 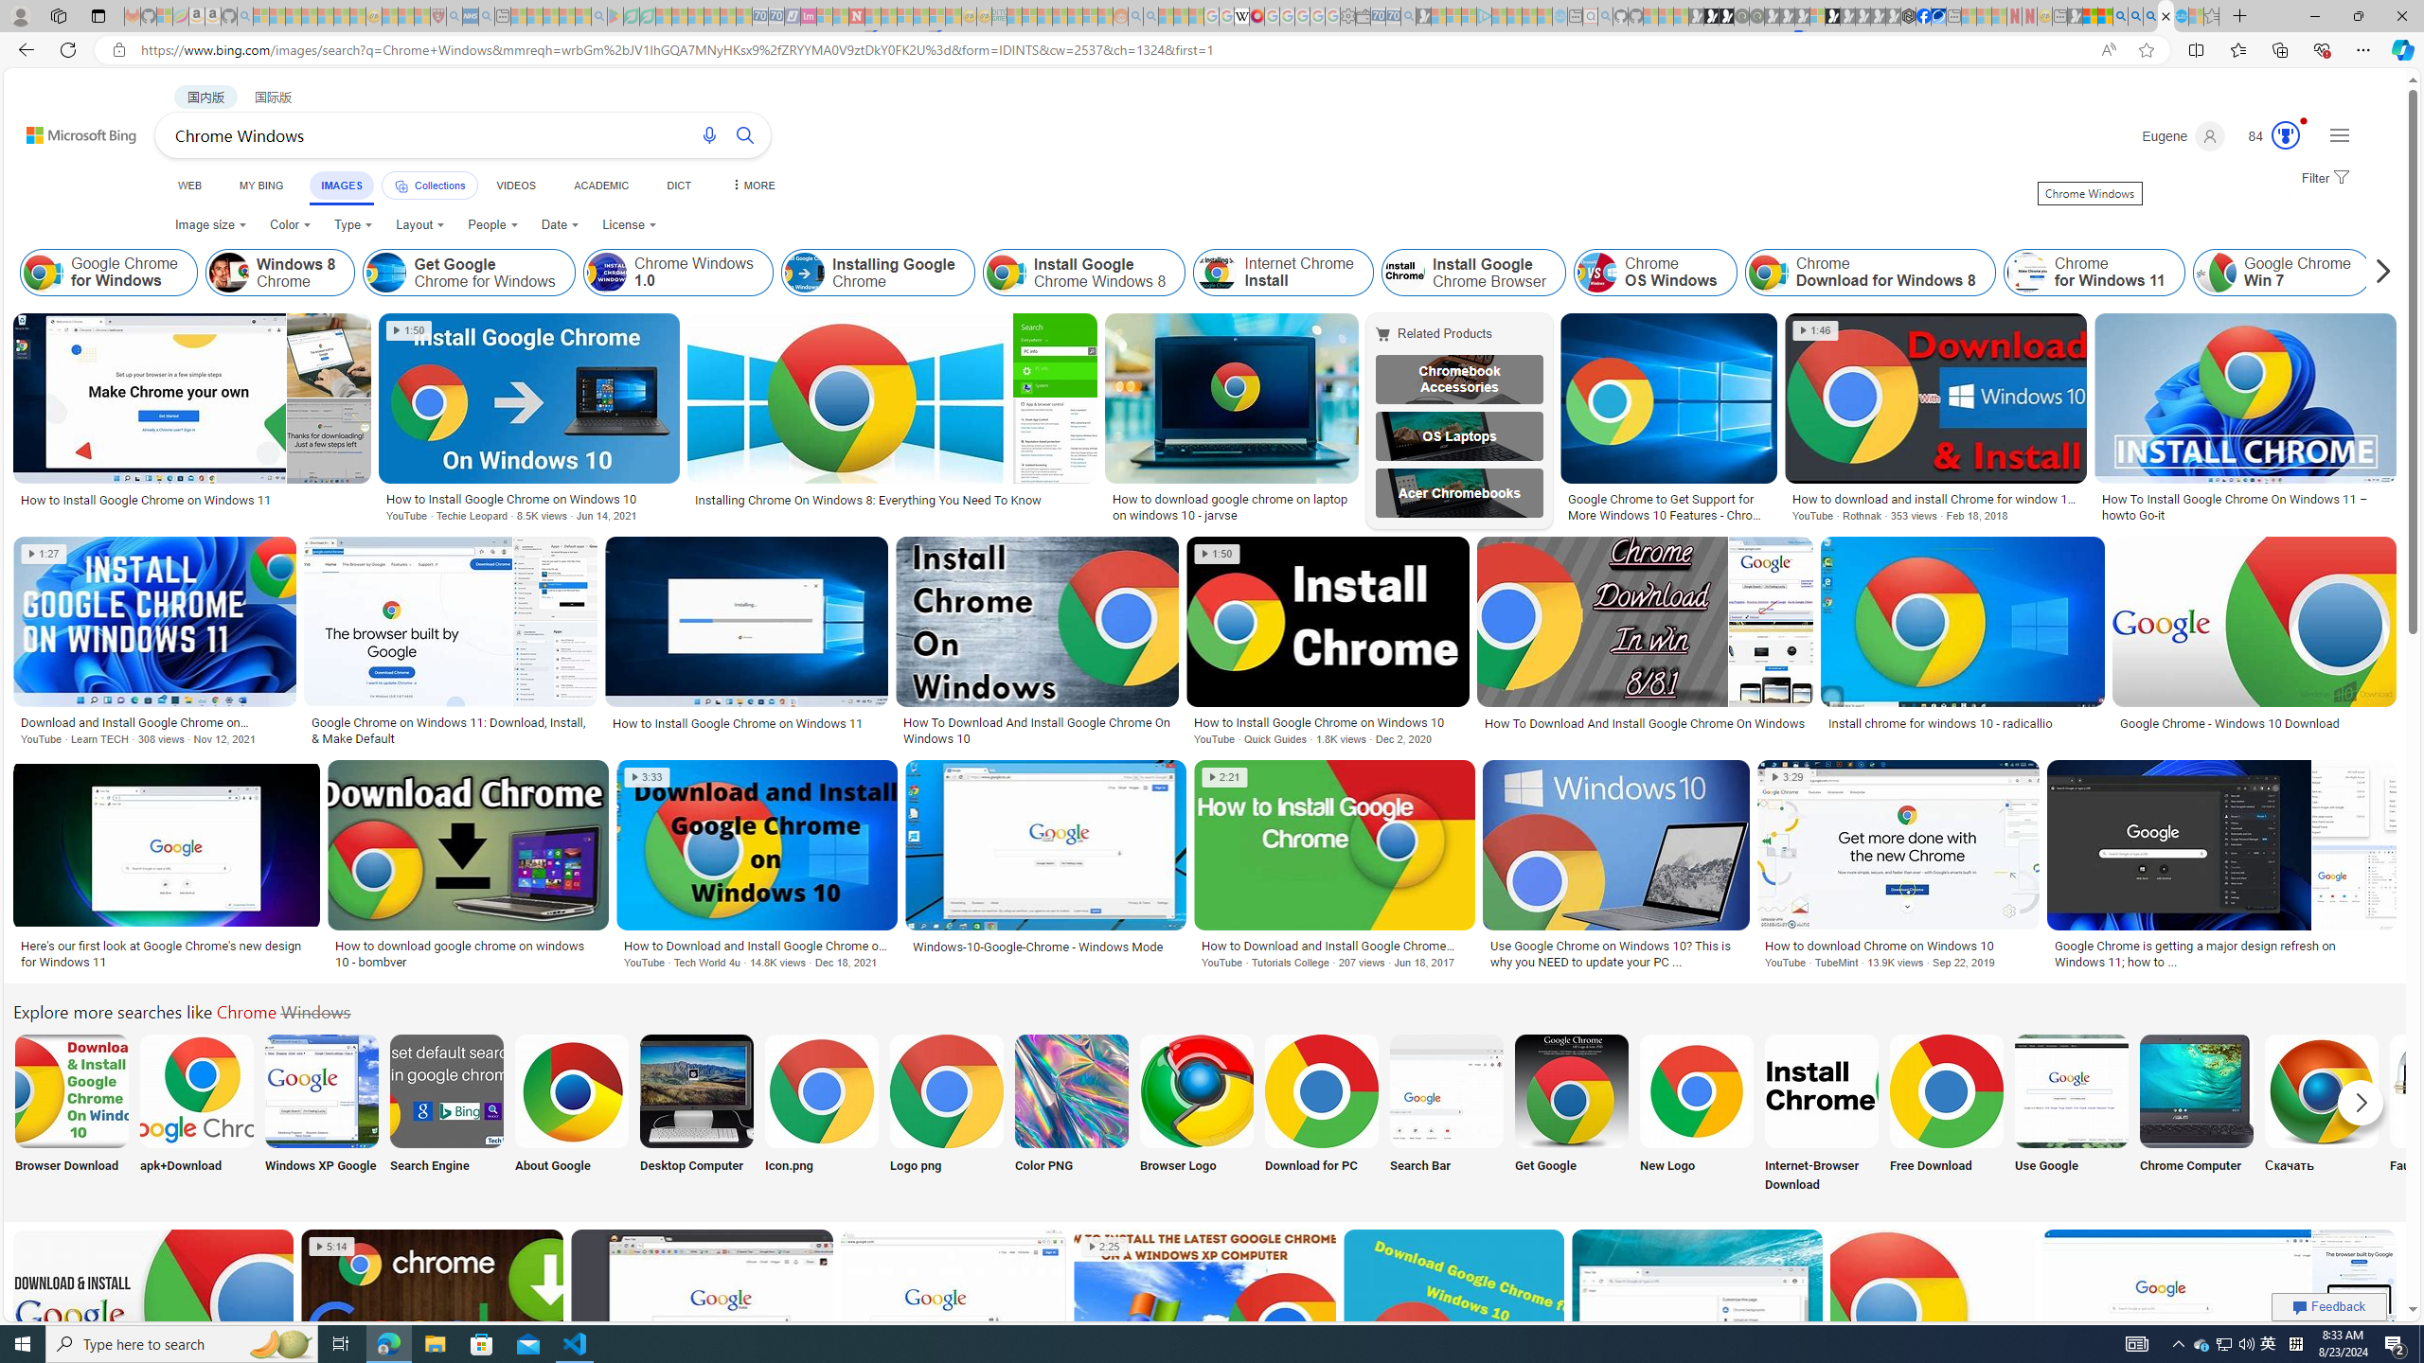 What do you see at coordinates (1218, 554) in the screenshot?
I see `1:50` at bounding box center [1218, 554].